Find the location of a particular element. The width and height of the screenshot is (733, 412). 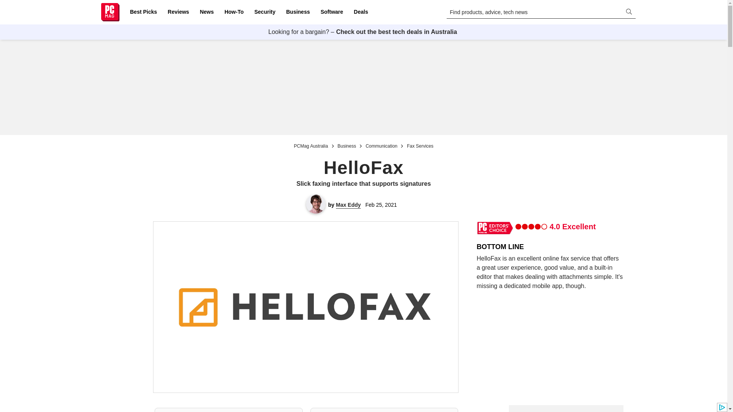

Best Picks is located at coordinates (143, 12).